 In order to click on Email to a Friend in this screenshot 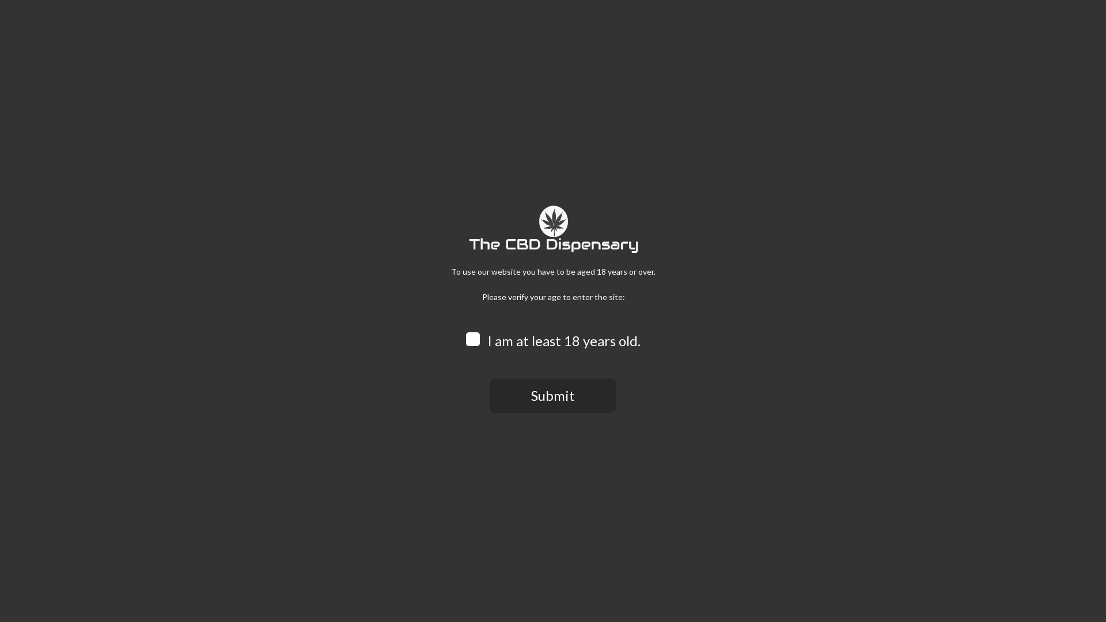, I will do `click(614, 490)`.